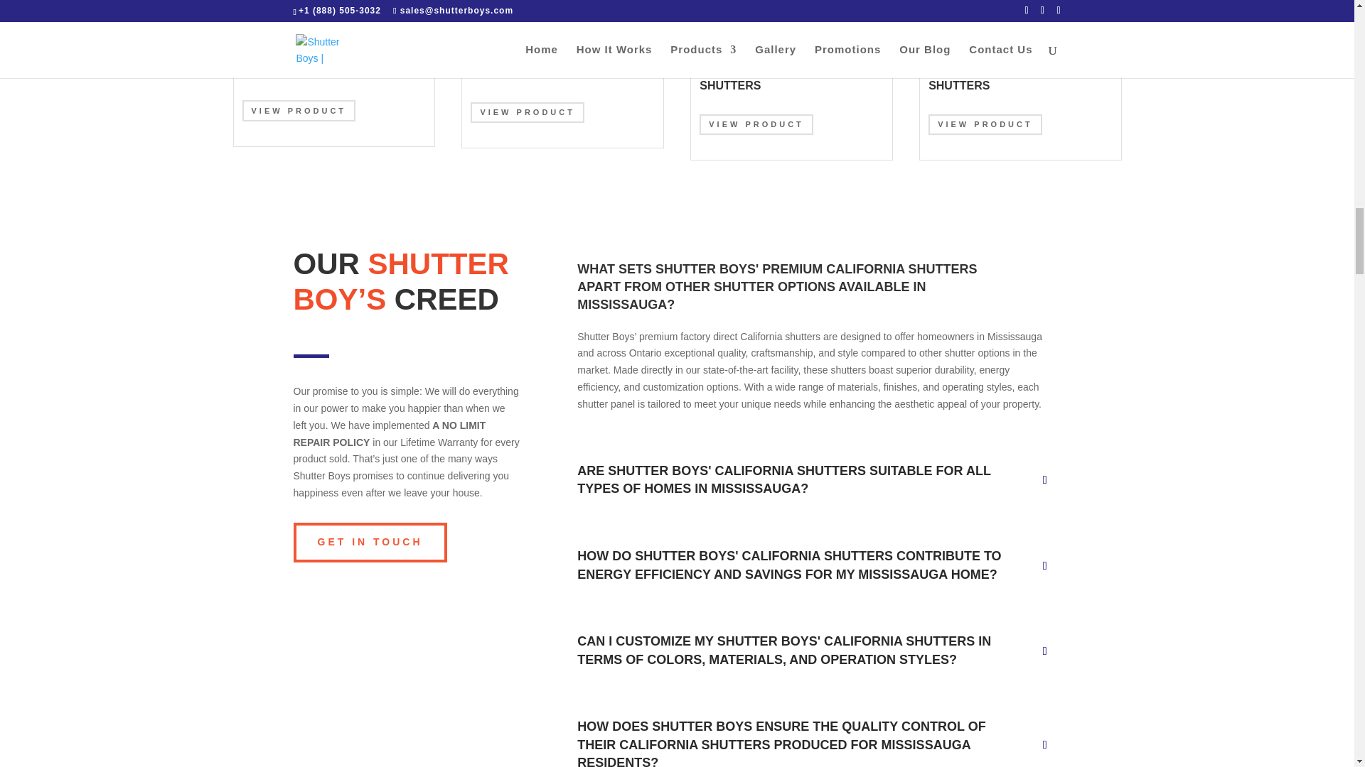 The width and height of the screenshot is (1365, 767). I want to click on Patio Door Plantation Shutters, so click(791, 9).